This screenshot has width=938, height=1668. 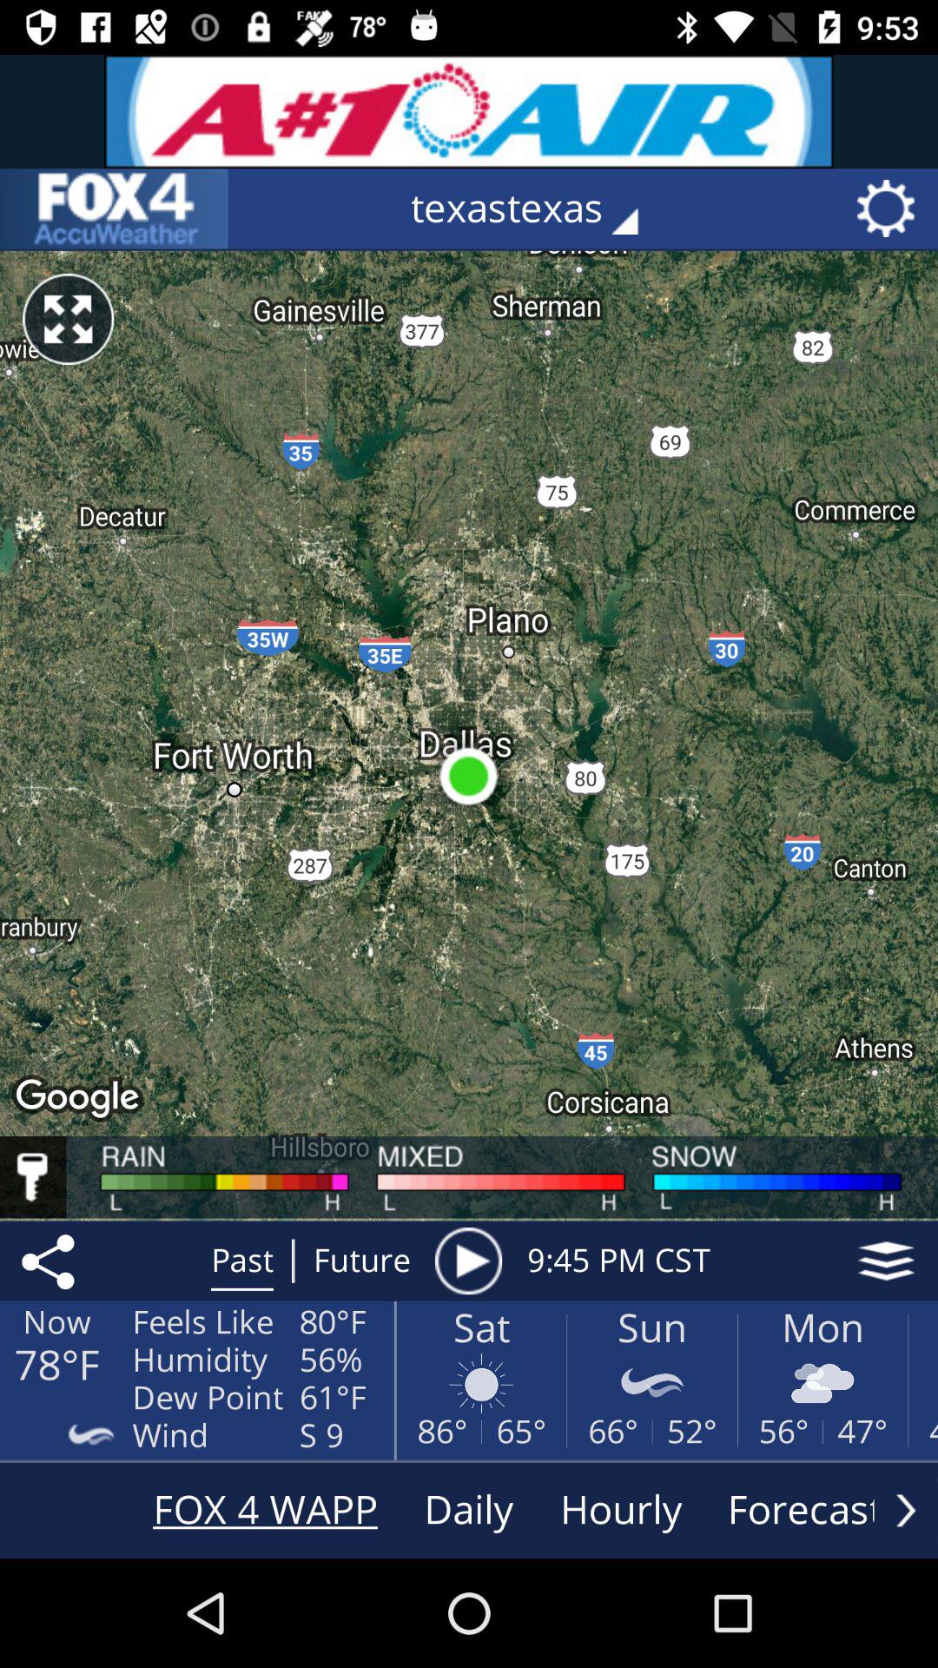 What do you see at coordinates (468, 1261) in the screenshot?
I see `play` at bounding box center [468, 1261].